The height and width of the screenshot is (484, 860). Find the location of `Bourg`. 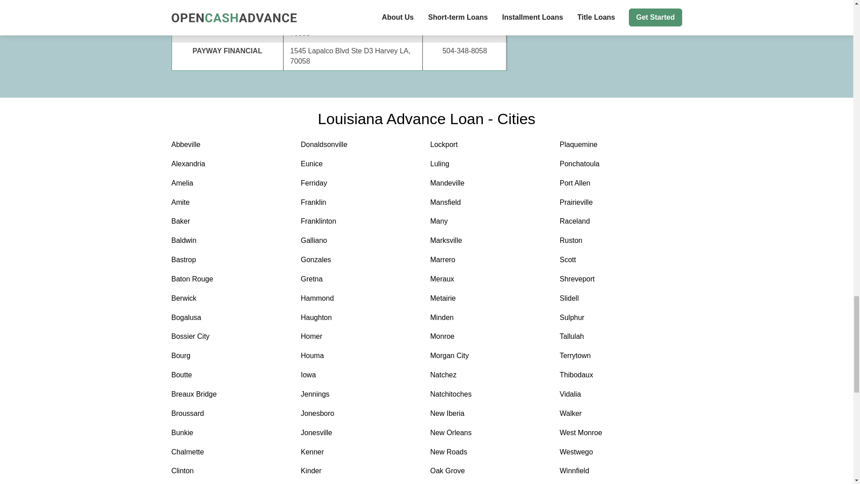

Bourg is located at coordinates (232, 356).